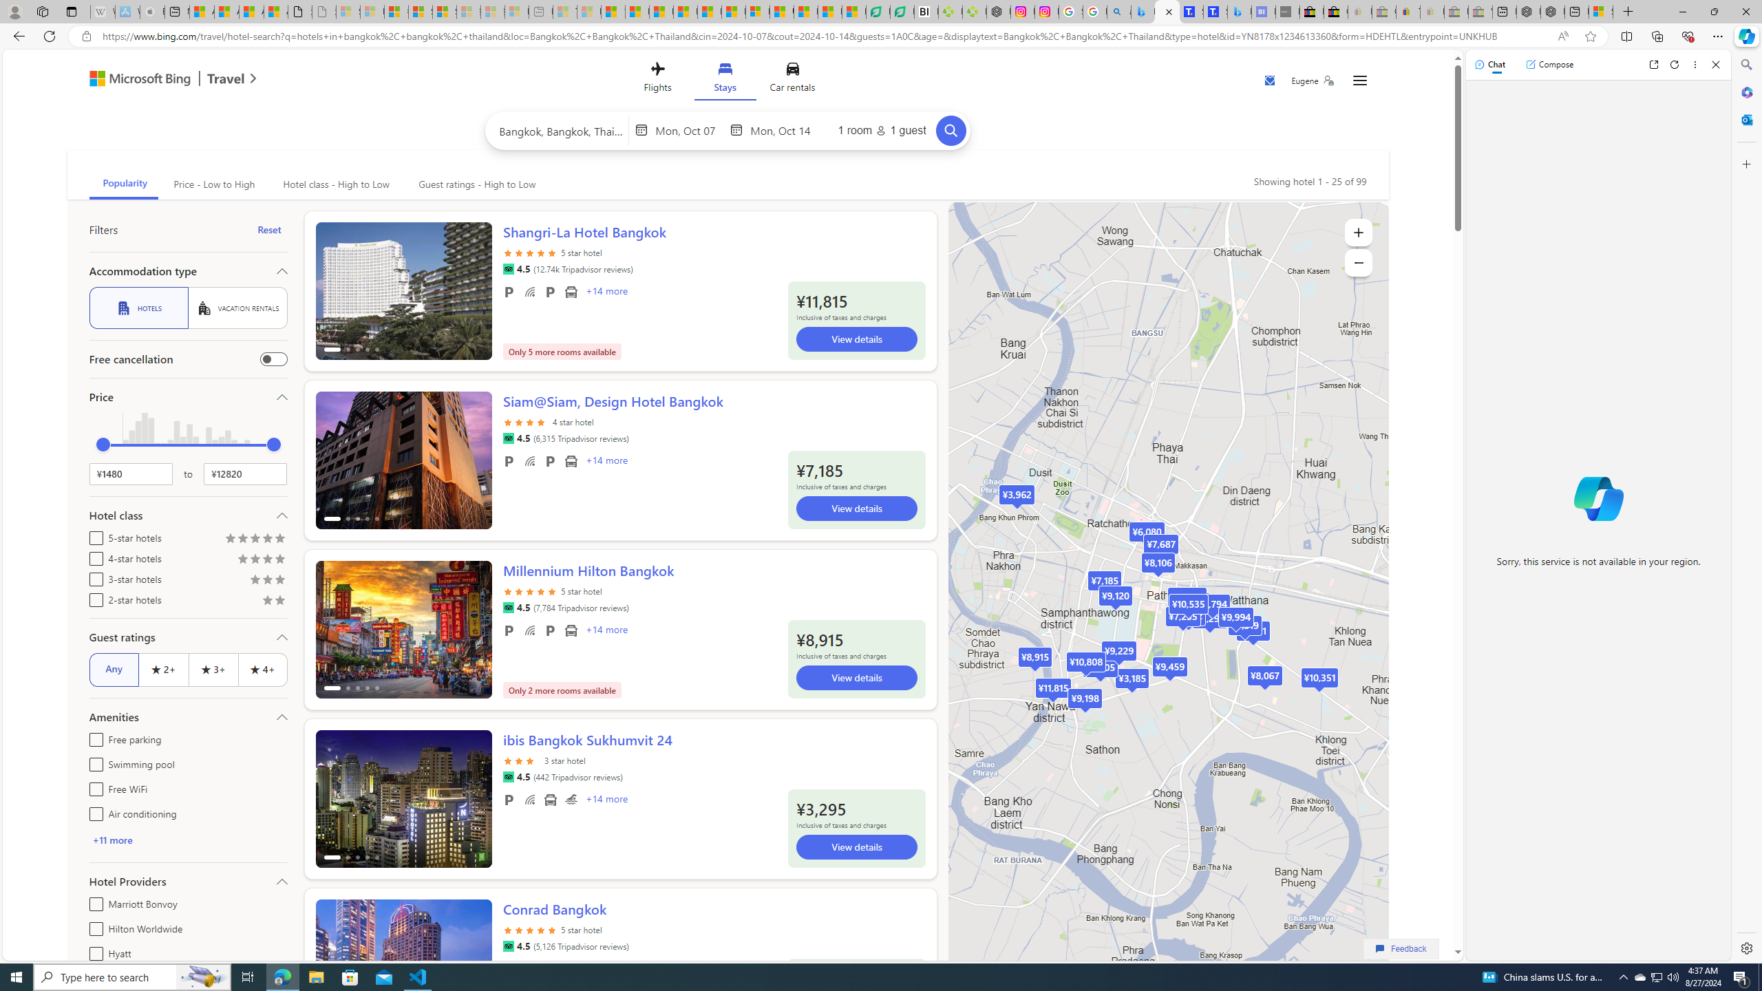  I want to click on Marriott Bonvoy, so click(94, 902).